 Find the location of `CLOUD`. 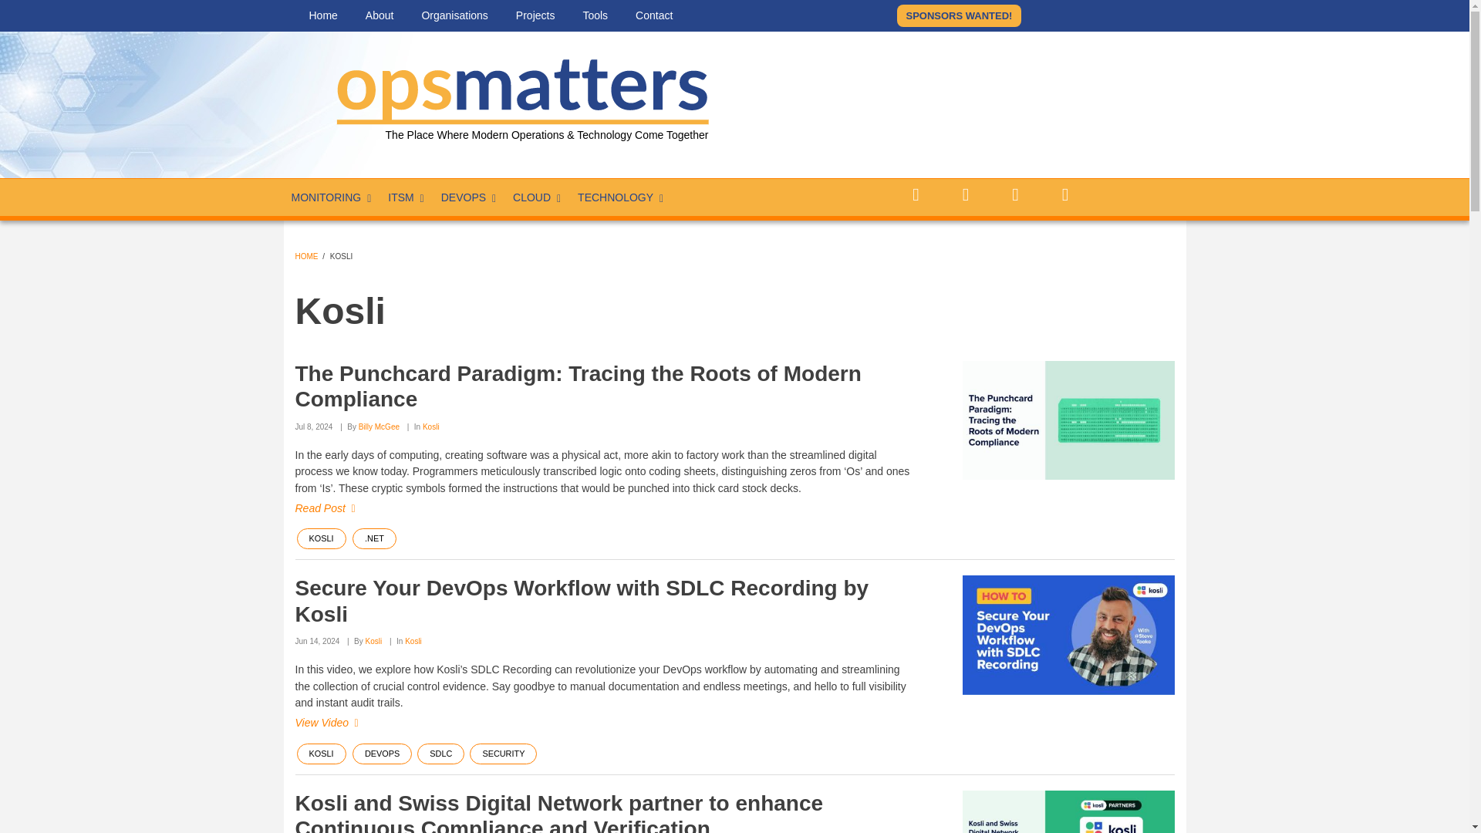

CLOUD is located at coordinates (537, 197).